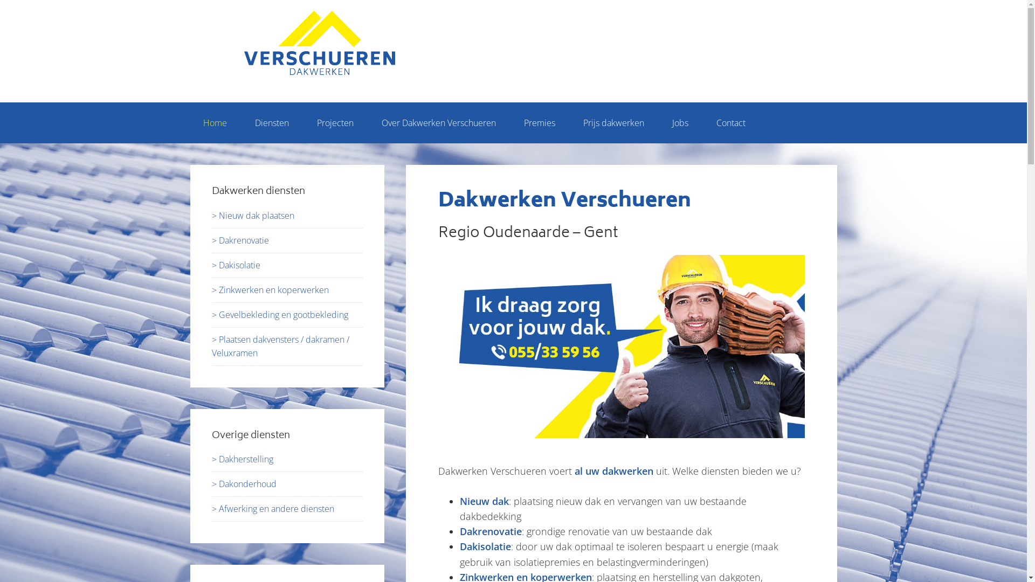 This screenshot has width=1035, height=582. I want to click on Prijs dakwerken, so click(613, 123).